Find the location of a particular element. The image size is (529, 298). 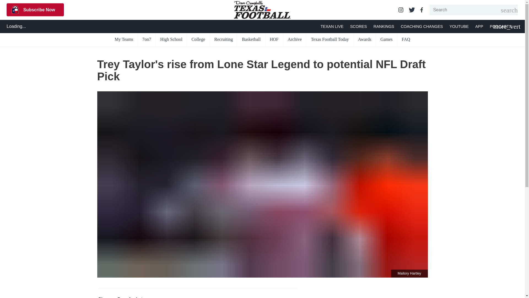

RANKINGS is located at coordinates (384, 26).